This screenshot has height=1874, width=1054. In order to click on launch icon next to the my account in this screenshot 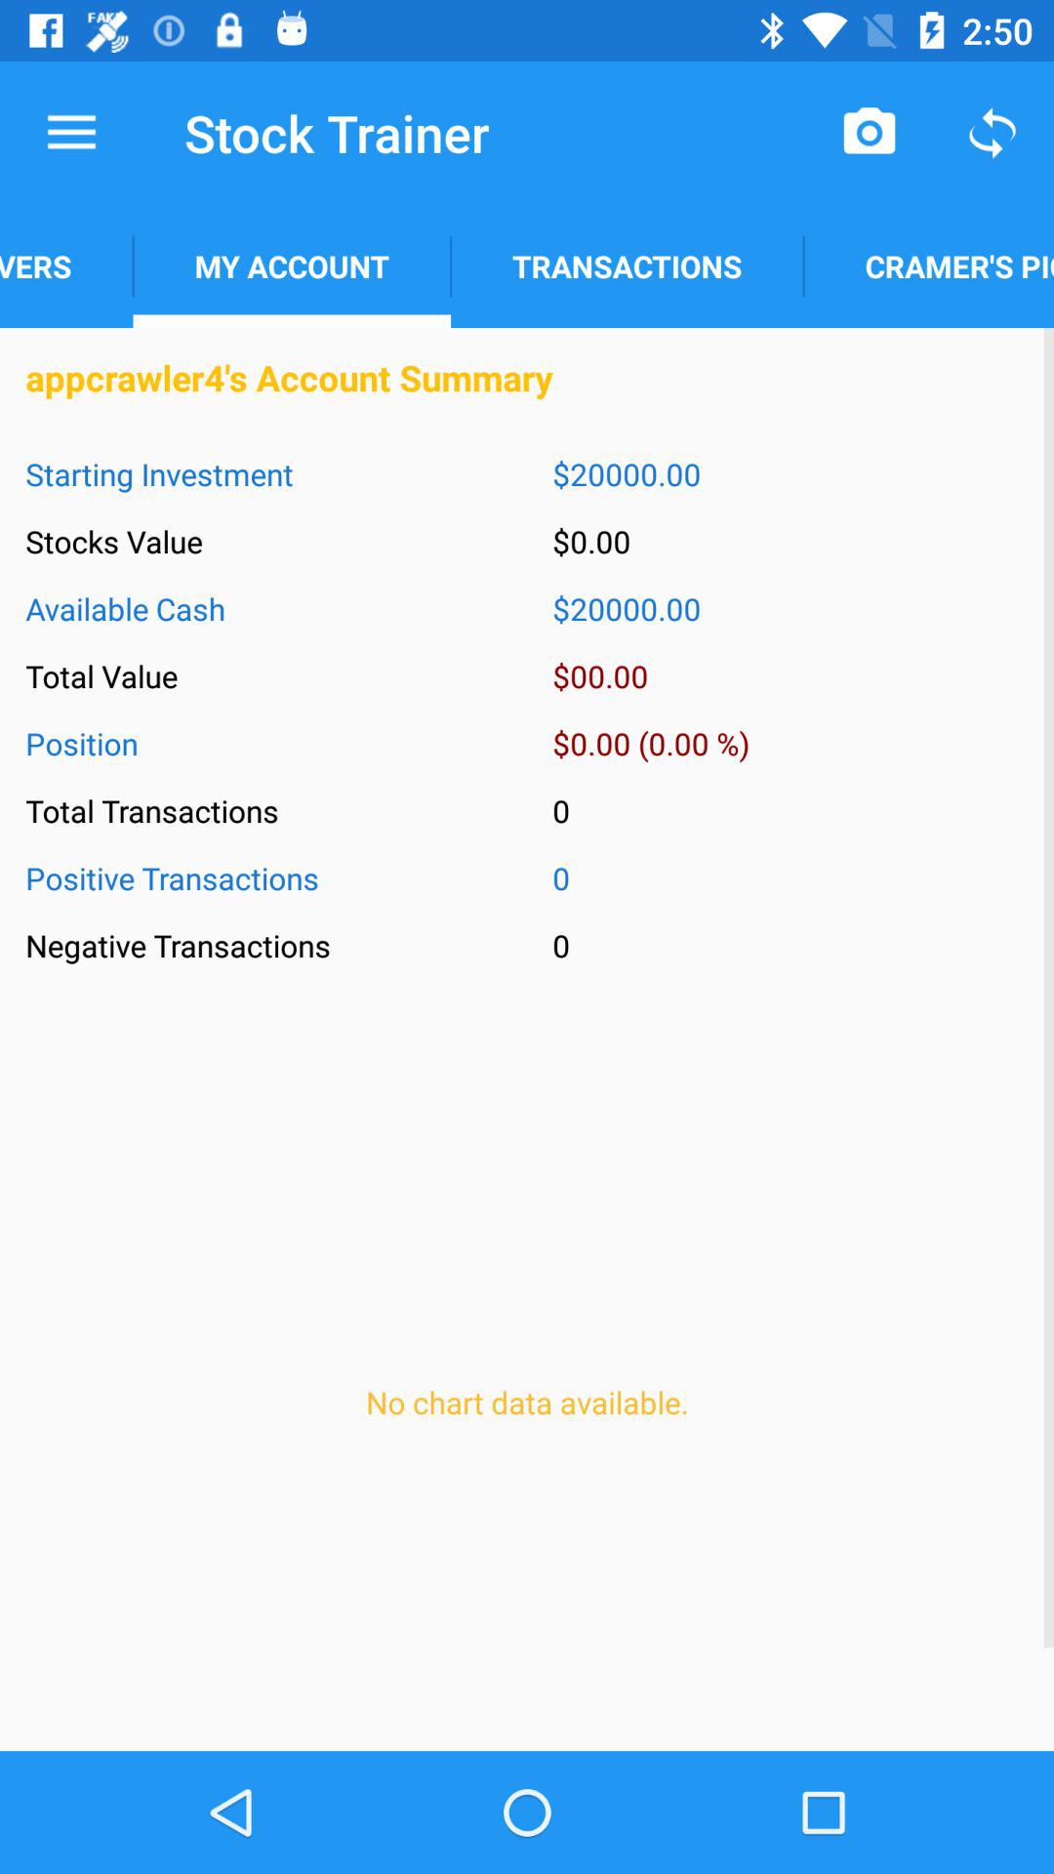, I will do `click(66, 265)`.